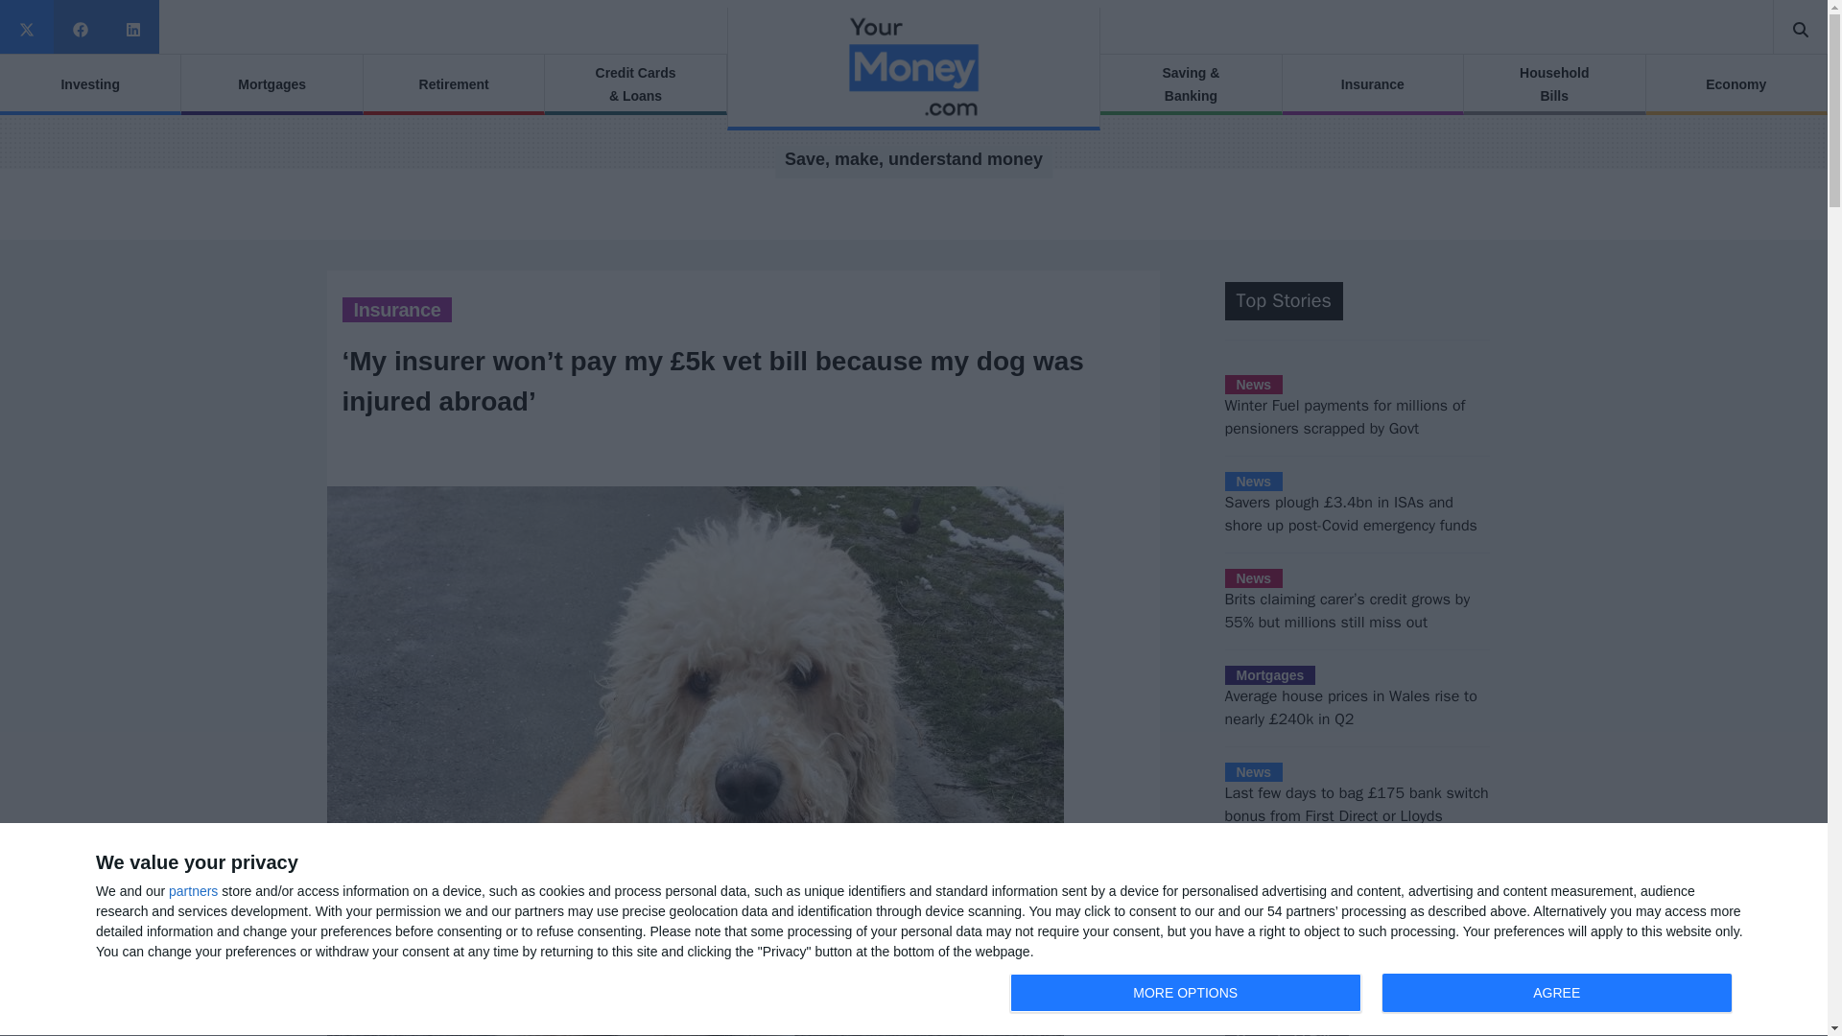 This screenshot has height=1036, width=1842. I want to click on AGREE, so click(1736, 84).